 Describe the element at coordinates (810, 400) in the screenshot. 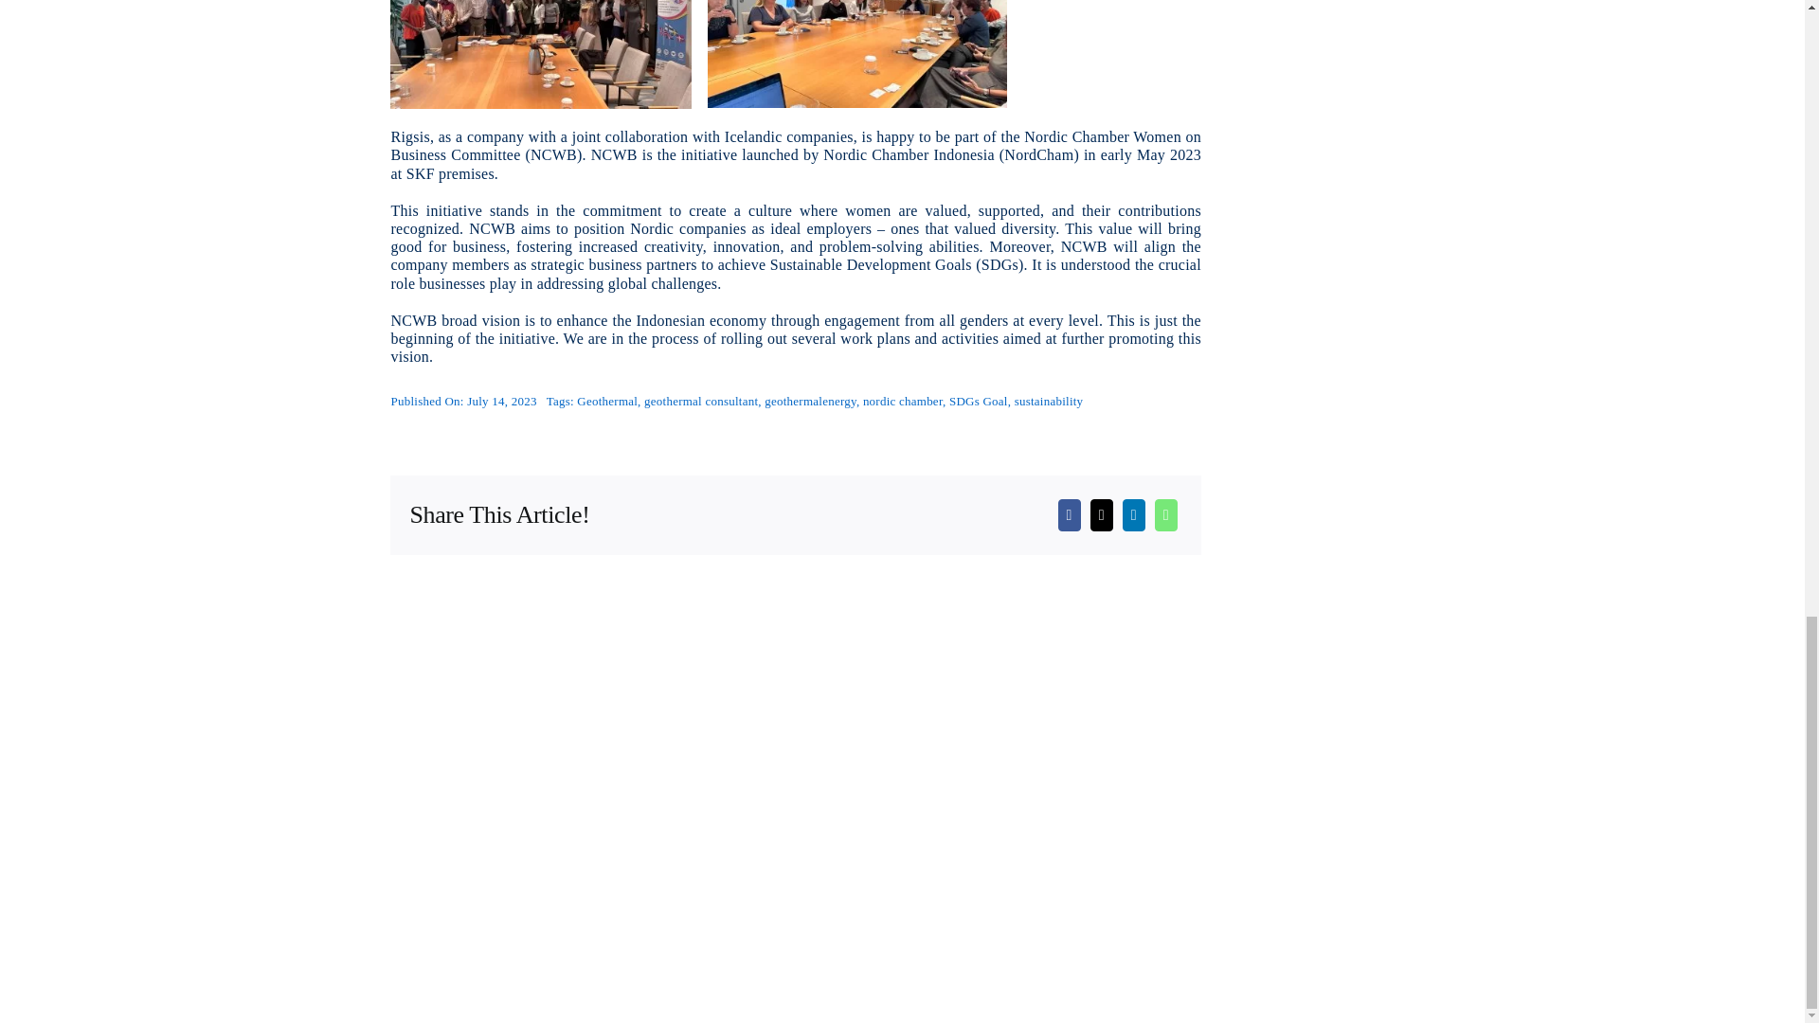

I see `geothermalenergy` at that location.